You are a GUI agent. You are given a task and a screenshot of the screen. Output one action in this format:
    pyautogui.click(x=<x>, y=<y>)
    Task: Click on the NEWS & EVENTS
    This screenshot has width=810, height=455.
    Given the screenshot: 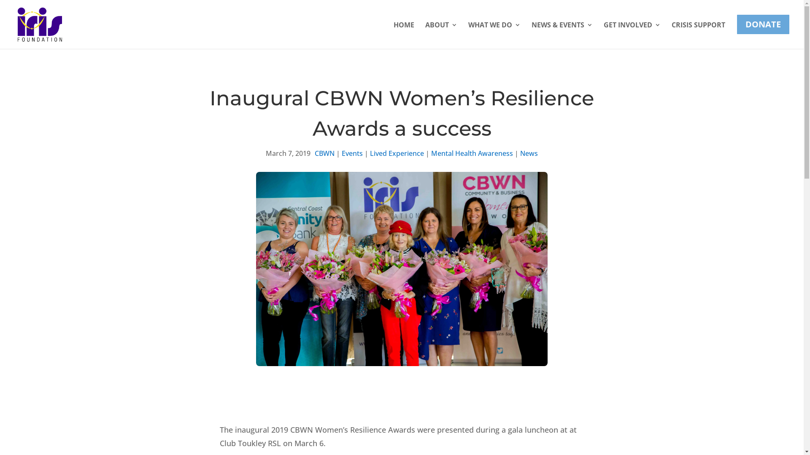 What is the action you would take?
    pyautogui.click(x=562, y=32)
    